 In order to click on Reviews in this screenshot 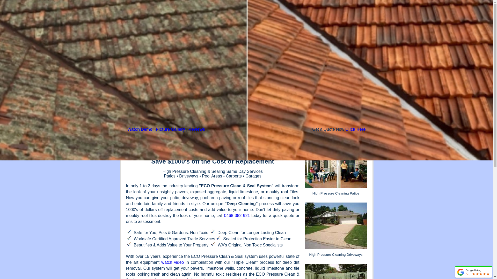, I will do `click(197, 129)`.